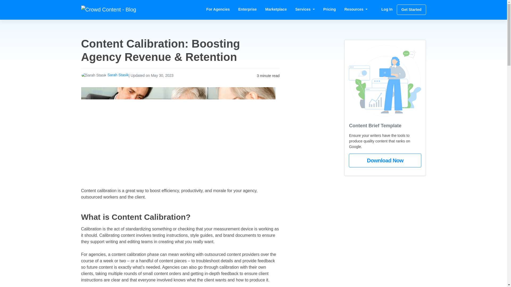 The image size is (511, 287). Describe the element at coordinates (356, 10) in the screenshot. I see `Resources` at that location.